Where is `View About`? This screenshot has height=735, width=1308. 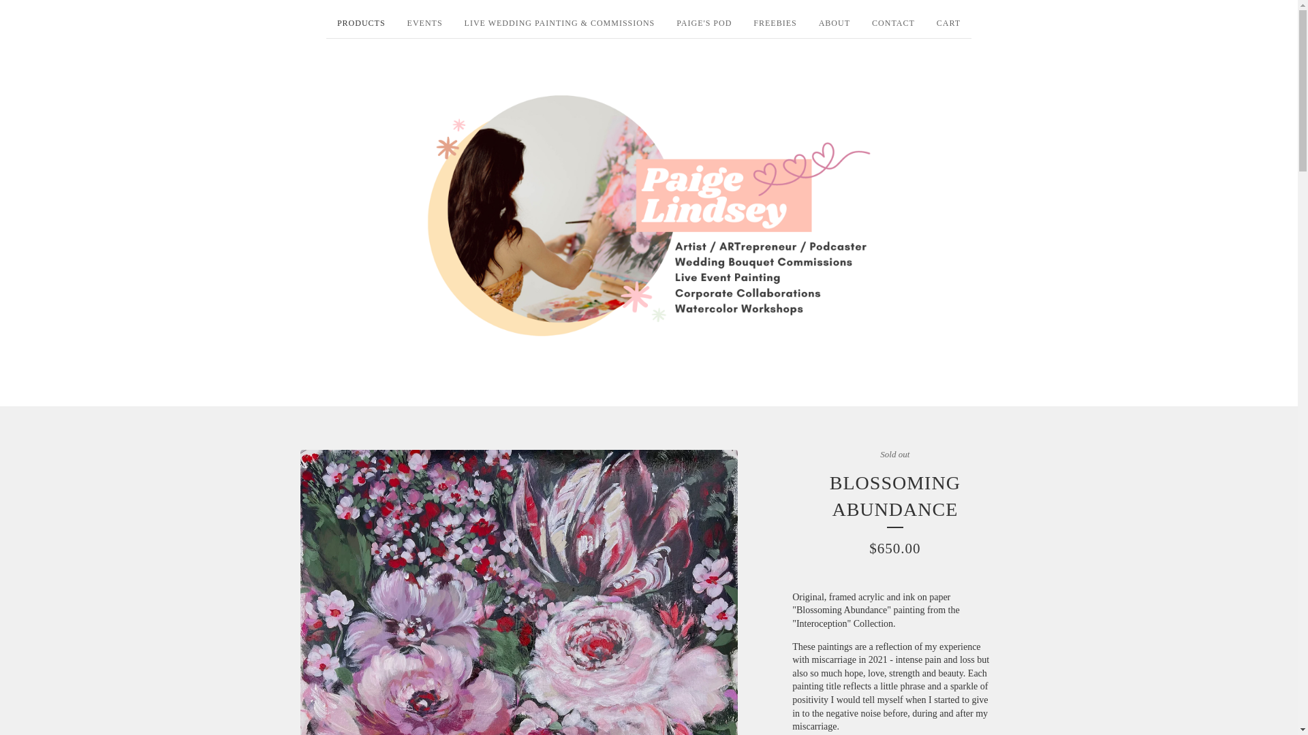 View About is located at coordinates (834, 26).